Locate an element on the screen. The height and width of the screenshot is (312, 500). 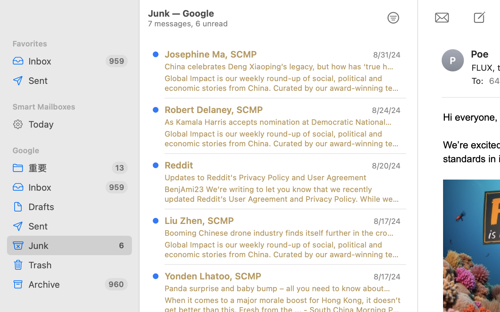
8/17/24 is located at coordinates (387, 277).